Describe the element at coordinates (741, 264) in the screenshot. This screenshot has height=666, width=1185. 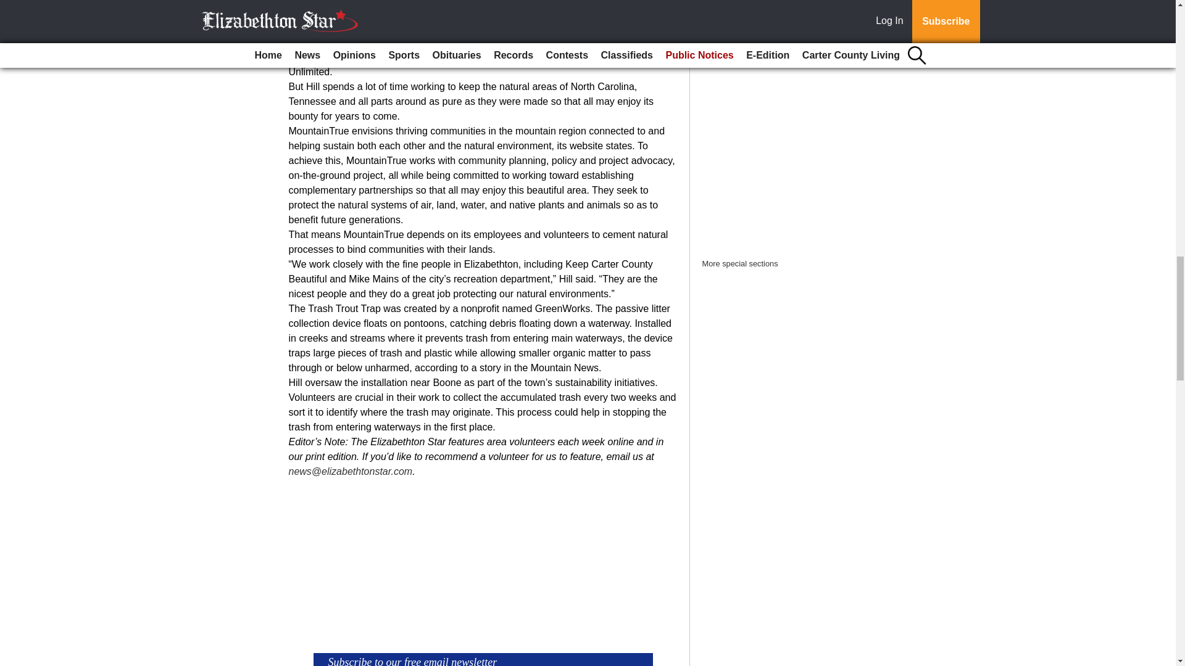
I see `More special sections` at that location.